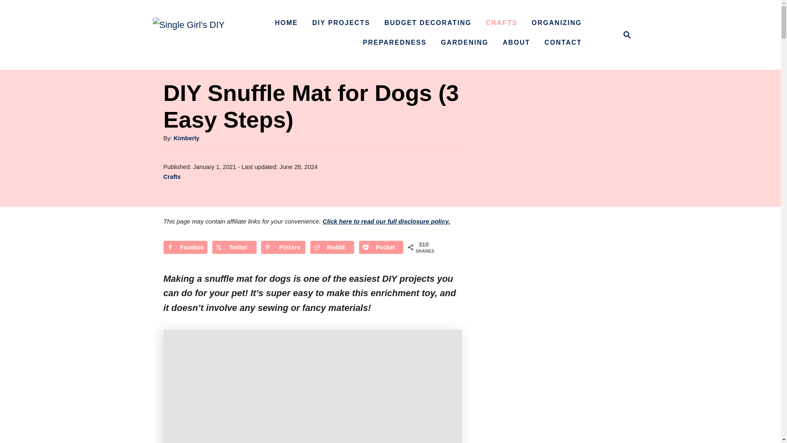 The image size is (787, 443). I want to click on CONTACT, so click(562, 43).